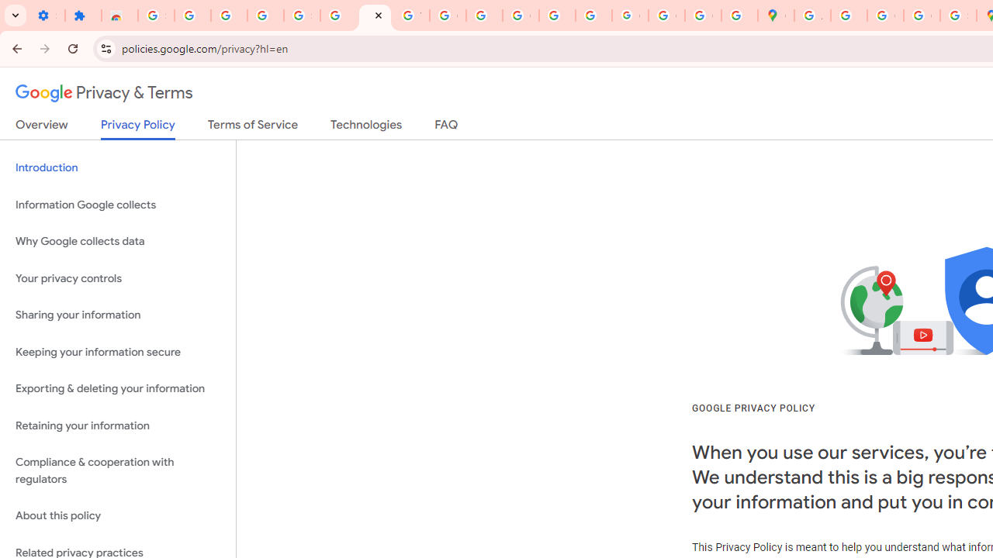  What do you see at coordinates (118, 167) in the screenshot?
I see `Introduction` at bounding box center [118, 167].